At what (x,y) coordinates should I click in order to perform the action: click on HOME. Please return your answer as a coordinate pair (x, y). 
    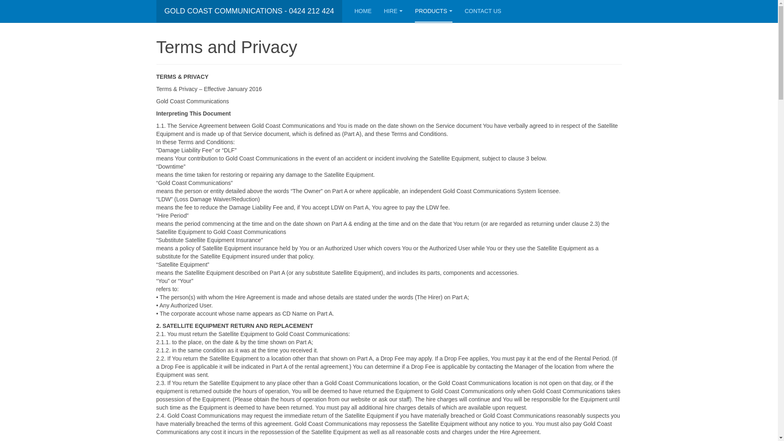
    Looking at the image, I should click on (363, 11).